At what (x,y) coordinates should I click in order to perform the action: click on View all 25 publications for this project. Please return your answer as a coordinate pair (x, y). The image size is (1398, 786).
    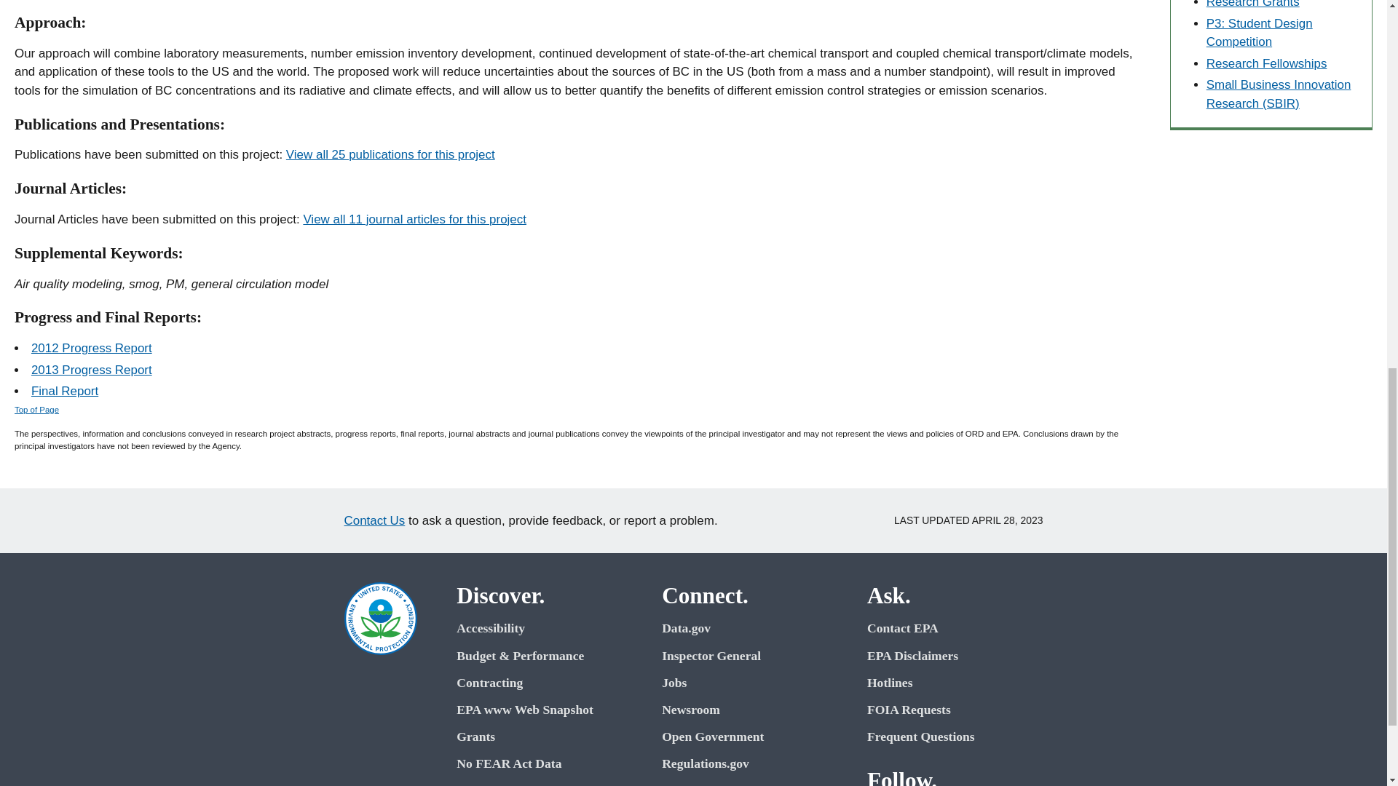
    Looking at the image, I should click on (390, 154).